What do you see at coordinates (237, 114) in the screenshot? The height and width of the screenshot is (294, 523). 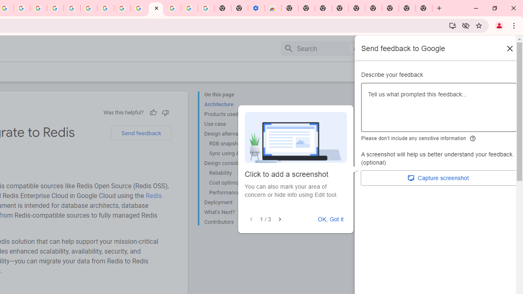 I see `Products used` at bounding box center [237, 114].